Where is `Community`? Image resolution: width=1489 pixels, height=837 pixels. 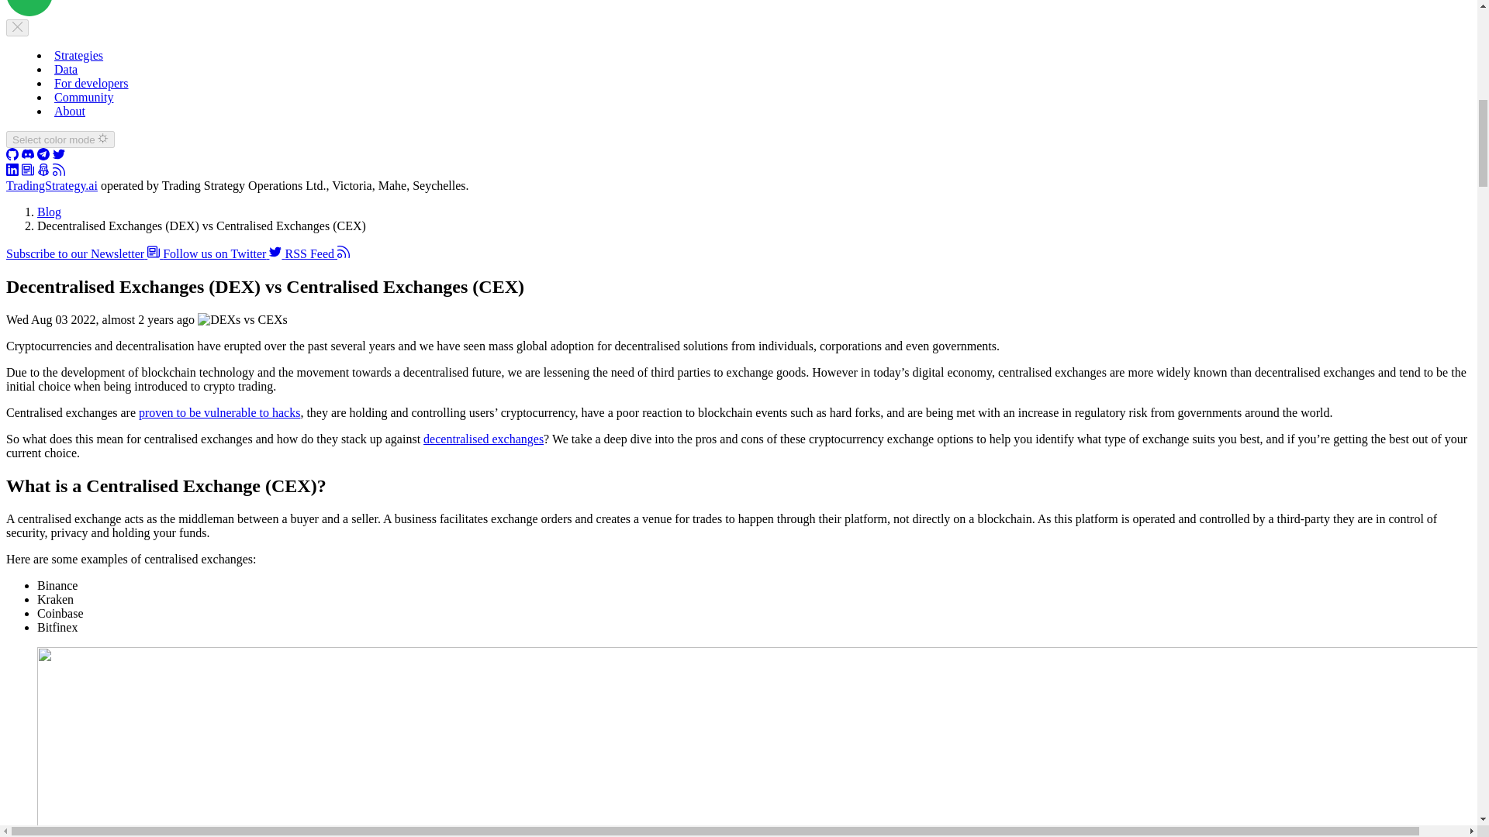
Community is located at coordinates (83, 96).